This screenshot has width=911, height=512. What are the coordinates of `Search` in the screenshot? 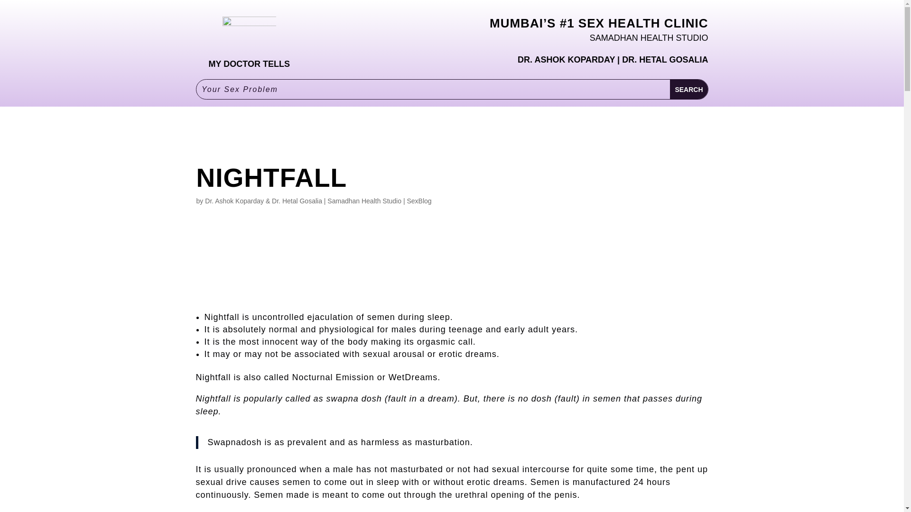 It's located at (688, 89).